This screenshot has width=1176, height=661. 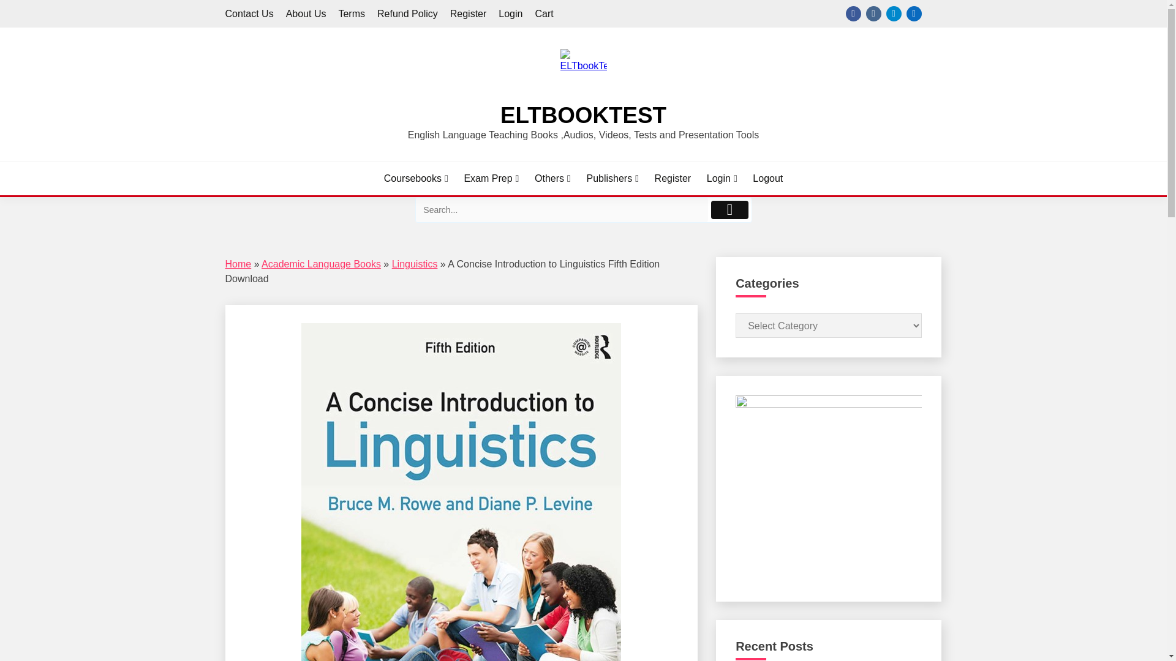 What do you see at coordinates (583, 115) in the screenshot?
I see `ELTBOOKTEST` at bounding box center [583, 115].